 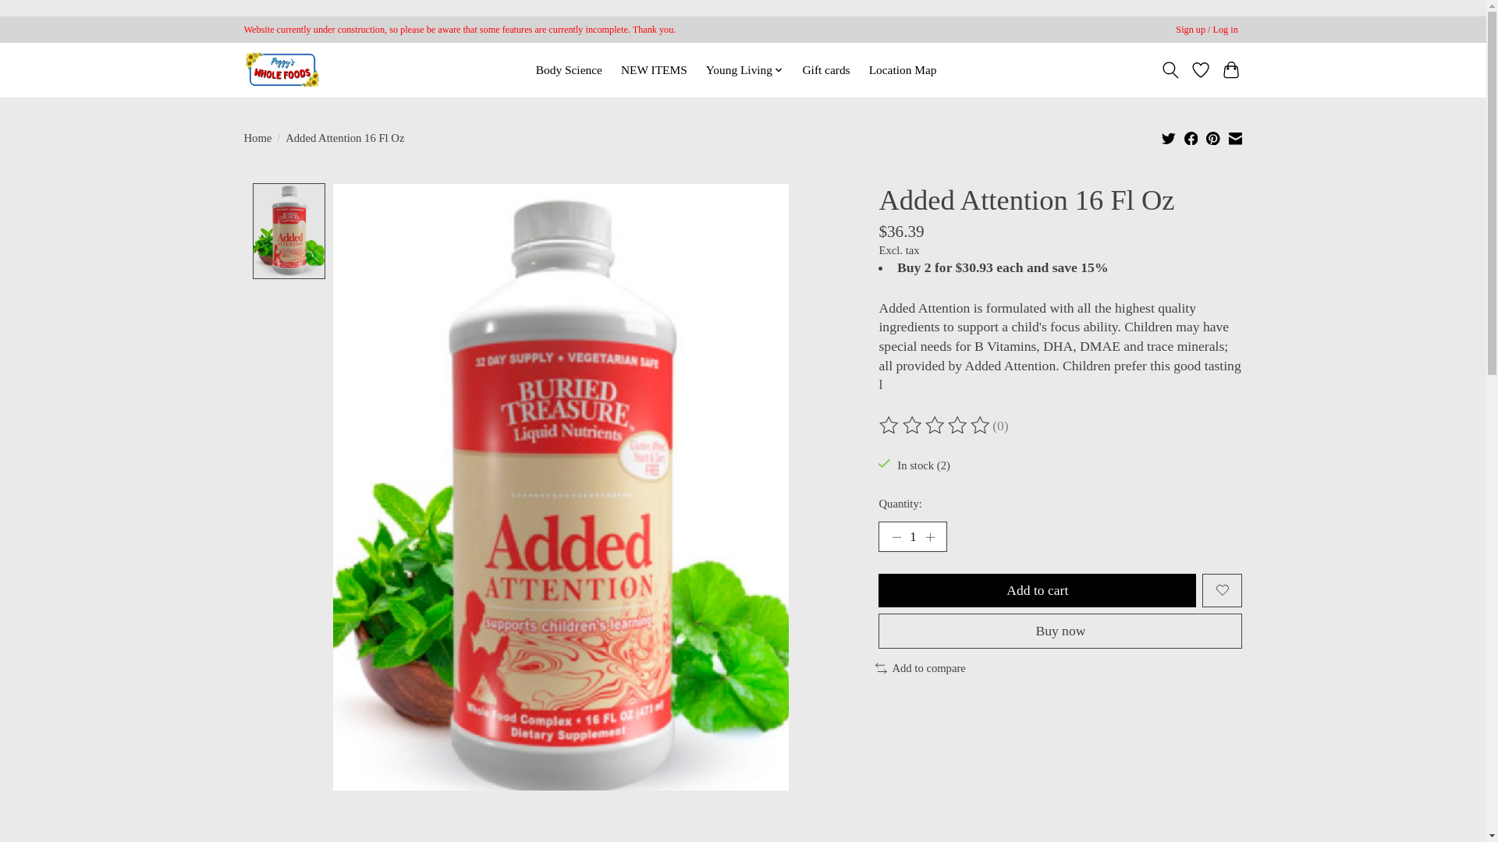 I want to click on Location Map, so click(x=902, y=69).